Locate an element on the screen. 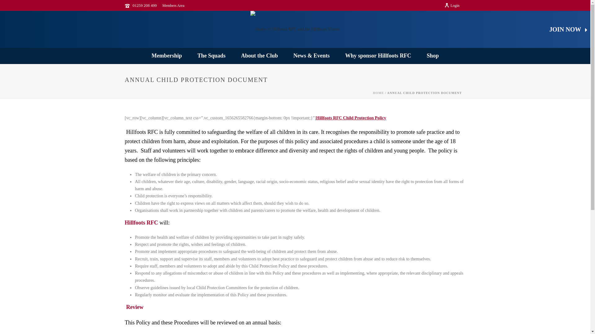 The height and width of the screenshot is (334, 595). 01259 208 499 is located at coordinates (145, 5).